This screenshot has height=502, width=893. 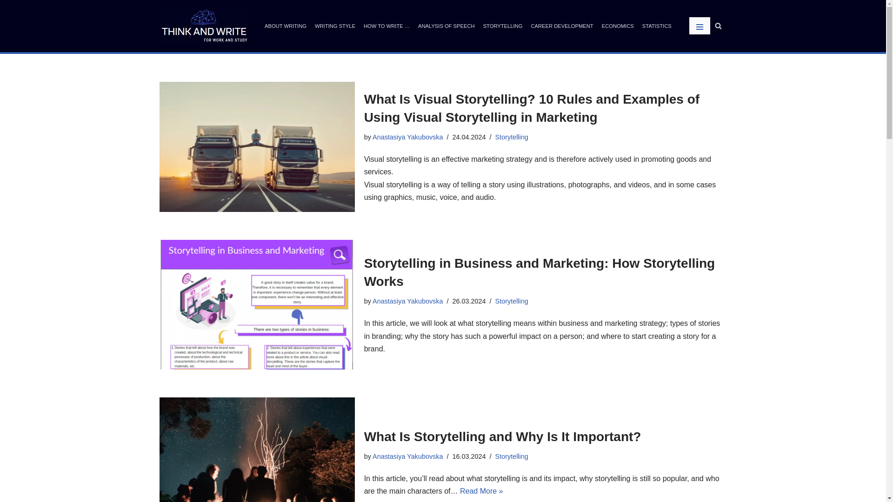 I want to click on What Is Storytelling and Why Is It Important?, so click(x=502, y=436).